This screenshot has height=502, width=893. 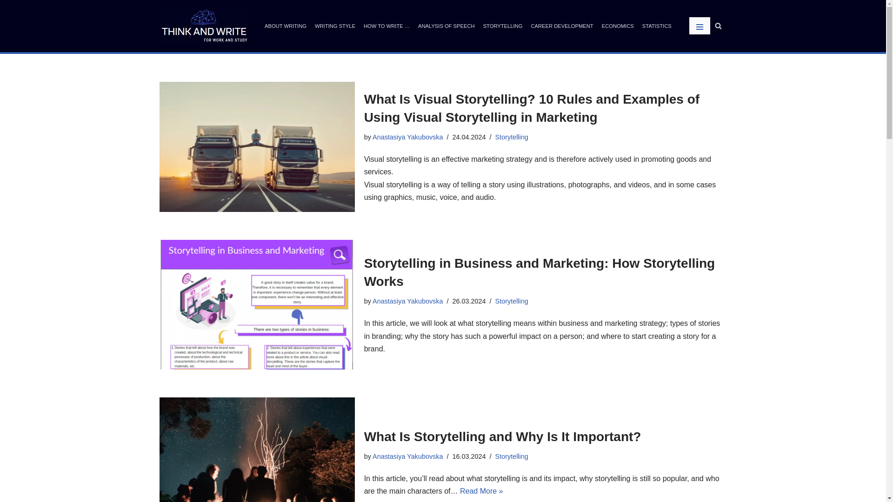 I want to click on What Is Storytelling and Why Is It Important?, so click(x=502, y=436).